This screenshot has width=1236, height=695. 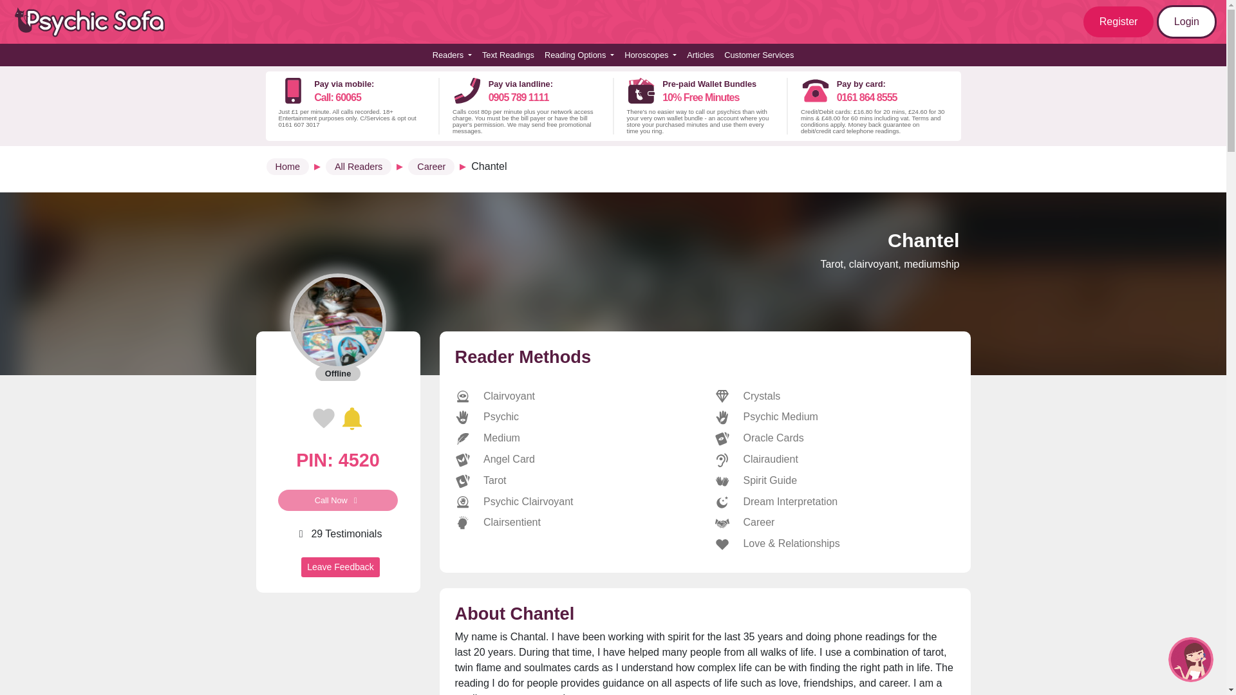 I want to click on Horoscopes, so click(x=650, y=55).